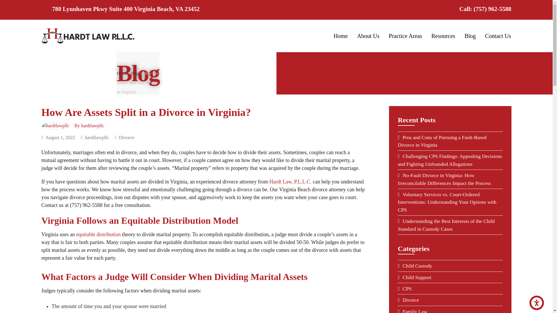 This screenshot has width=557, height=313. I want to click on Posts by hardtlawpllc, so click(92, 125).